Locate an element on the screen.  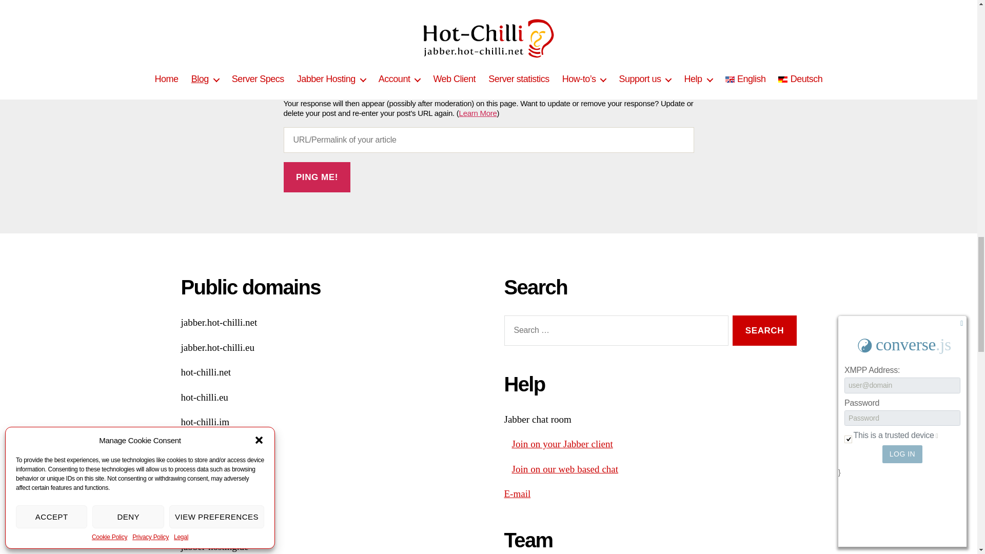
yes is located at coordinates (287, 9).